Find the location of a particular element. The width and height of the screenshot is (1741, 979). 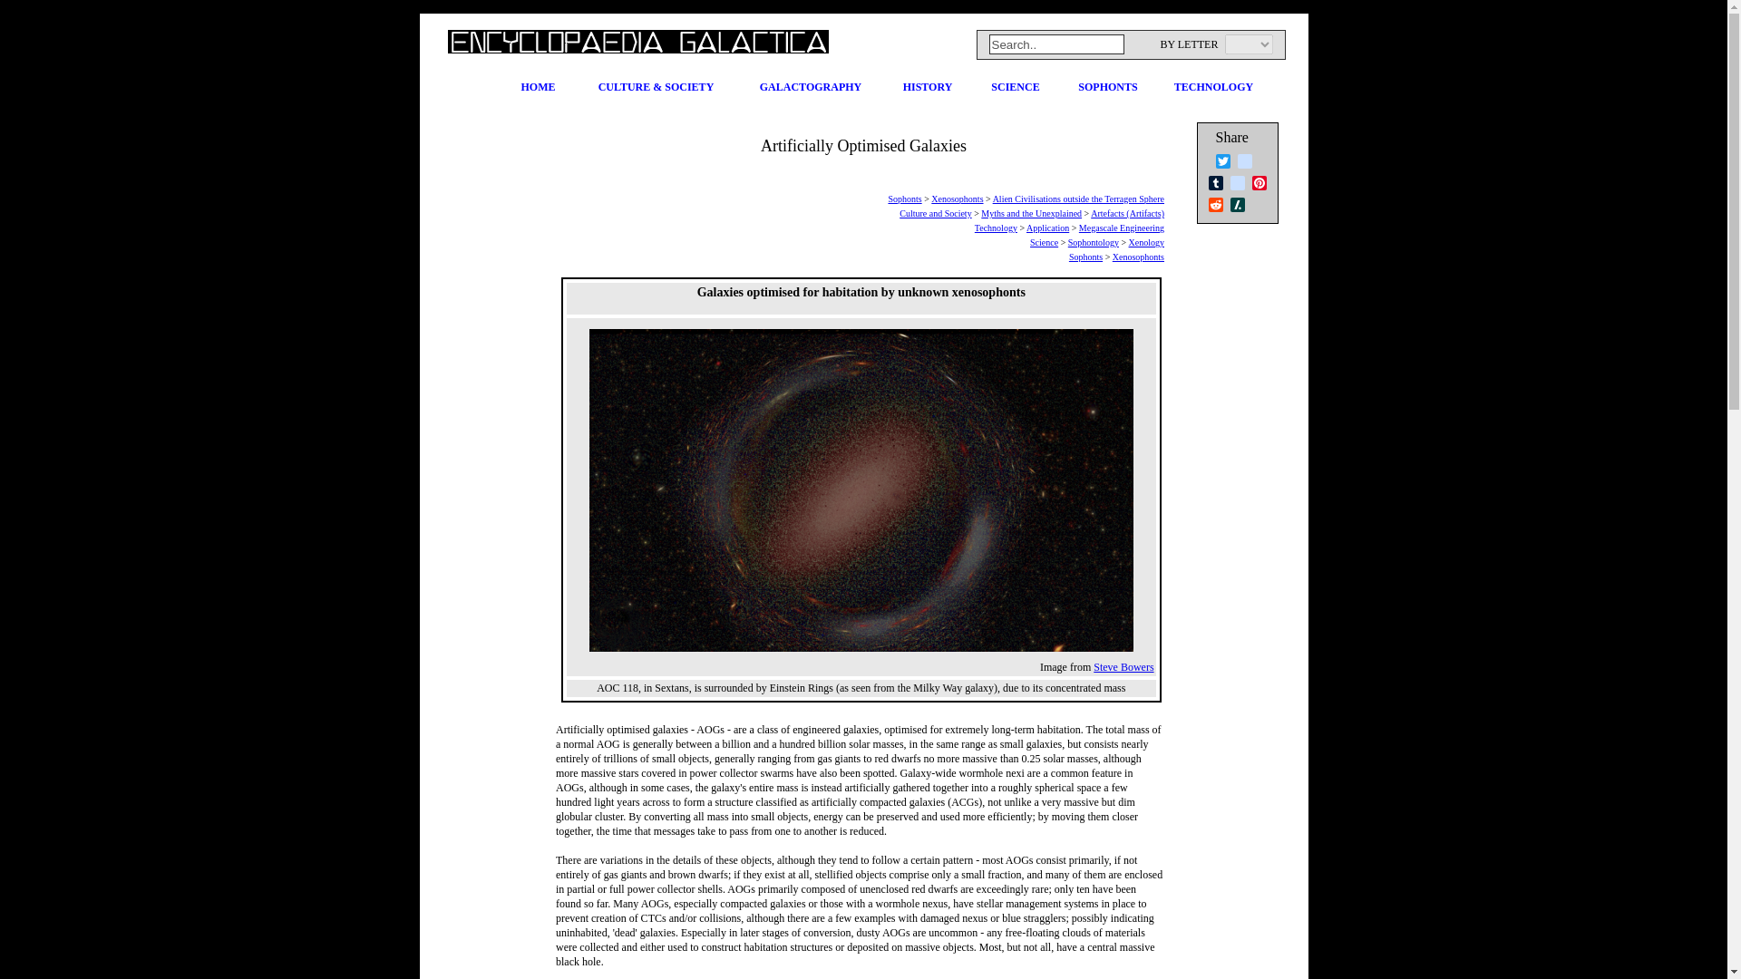

Search.. is located at coordinates (1055, 44).